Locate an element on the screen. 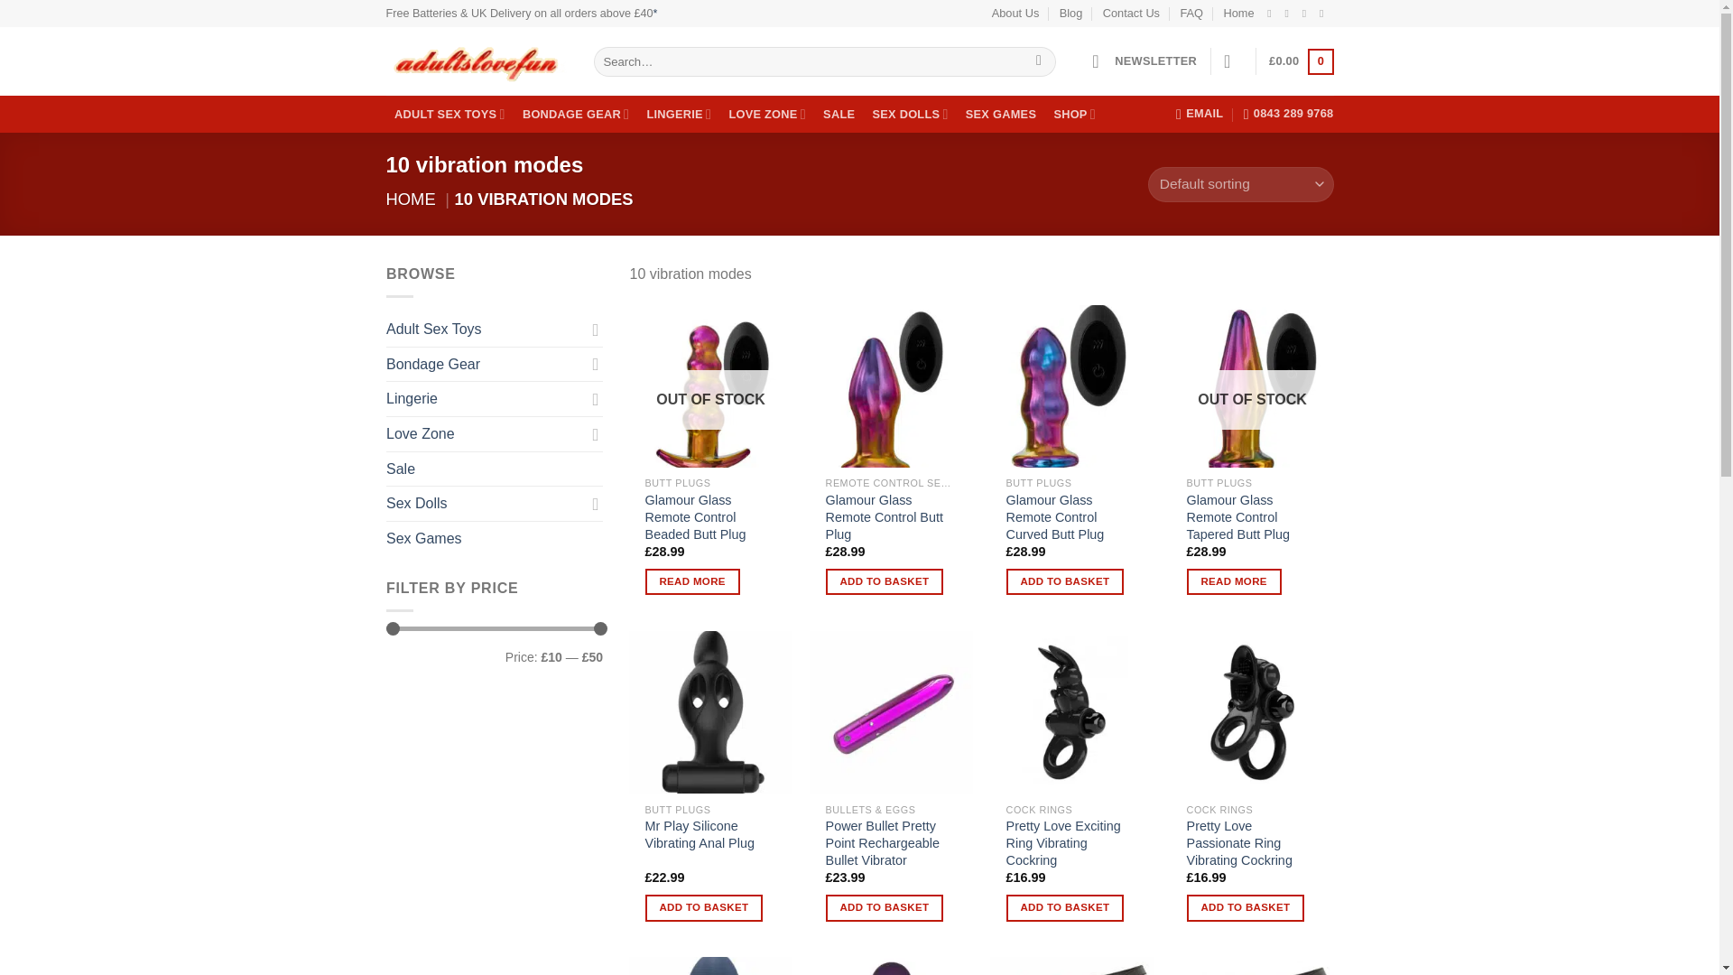  Basket is located at coordinates (1300, 62).